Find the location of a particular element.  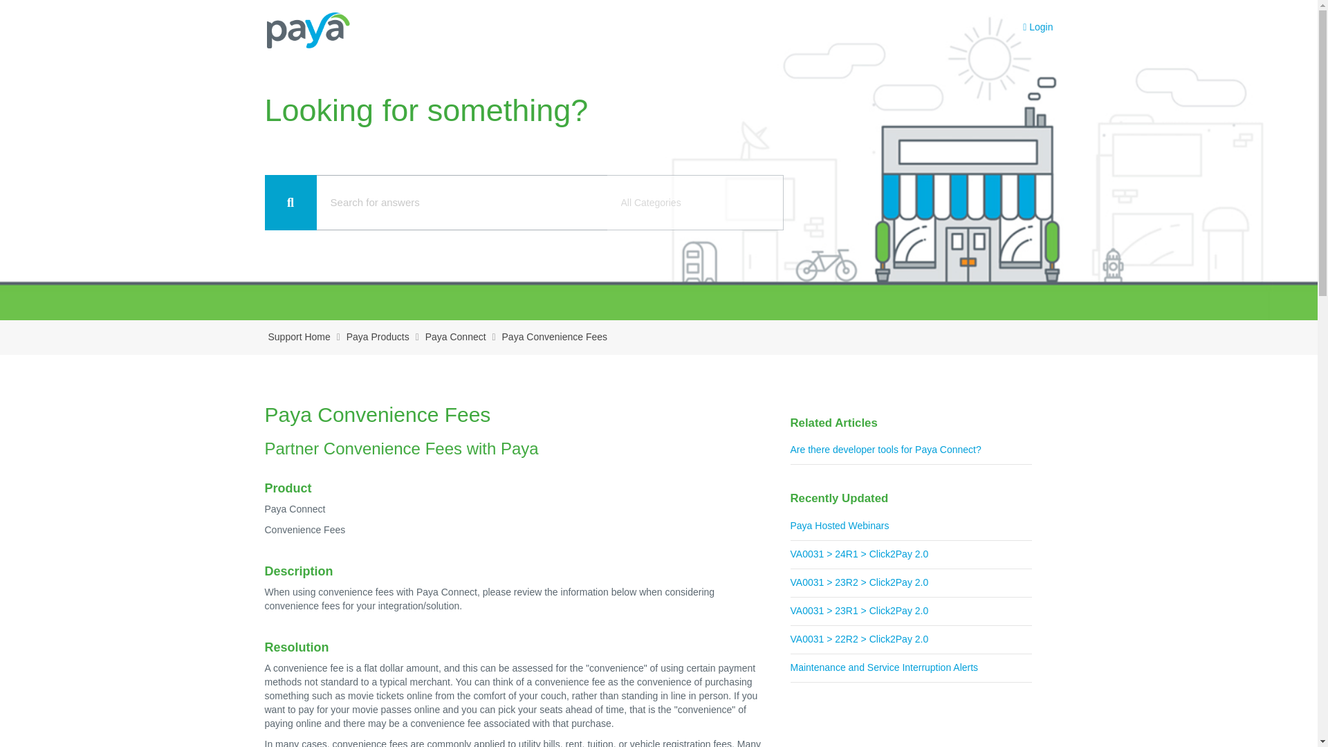

Paya Connect is located at coordinates (455, 338).